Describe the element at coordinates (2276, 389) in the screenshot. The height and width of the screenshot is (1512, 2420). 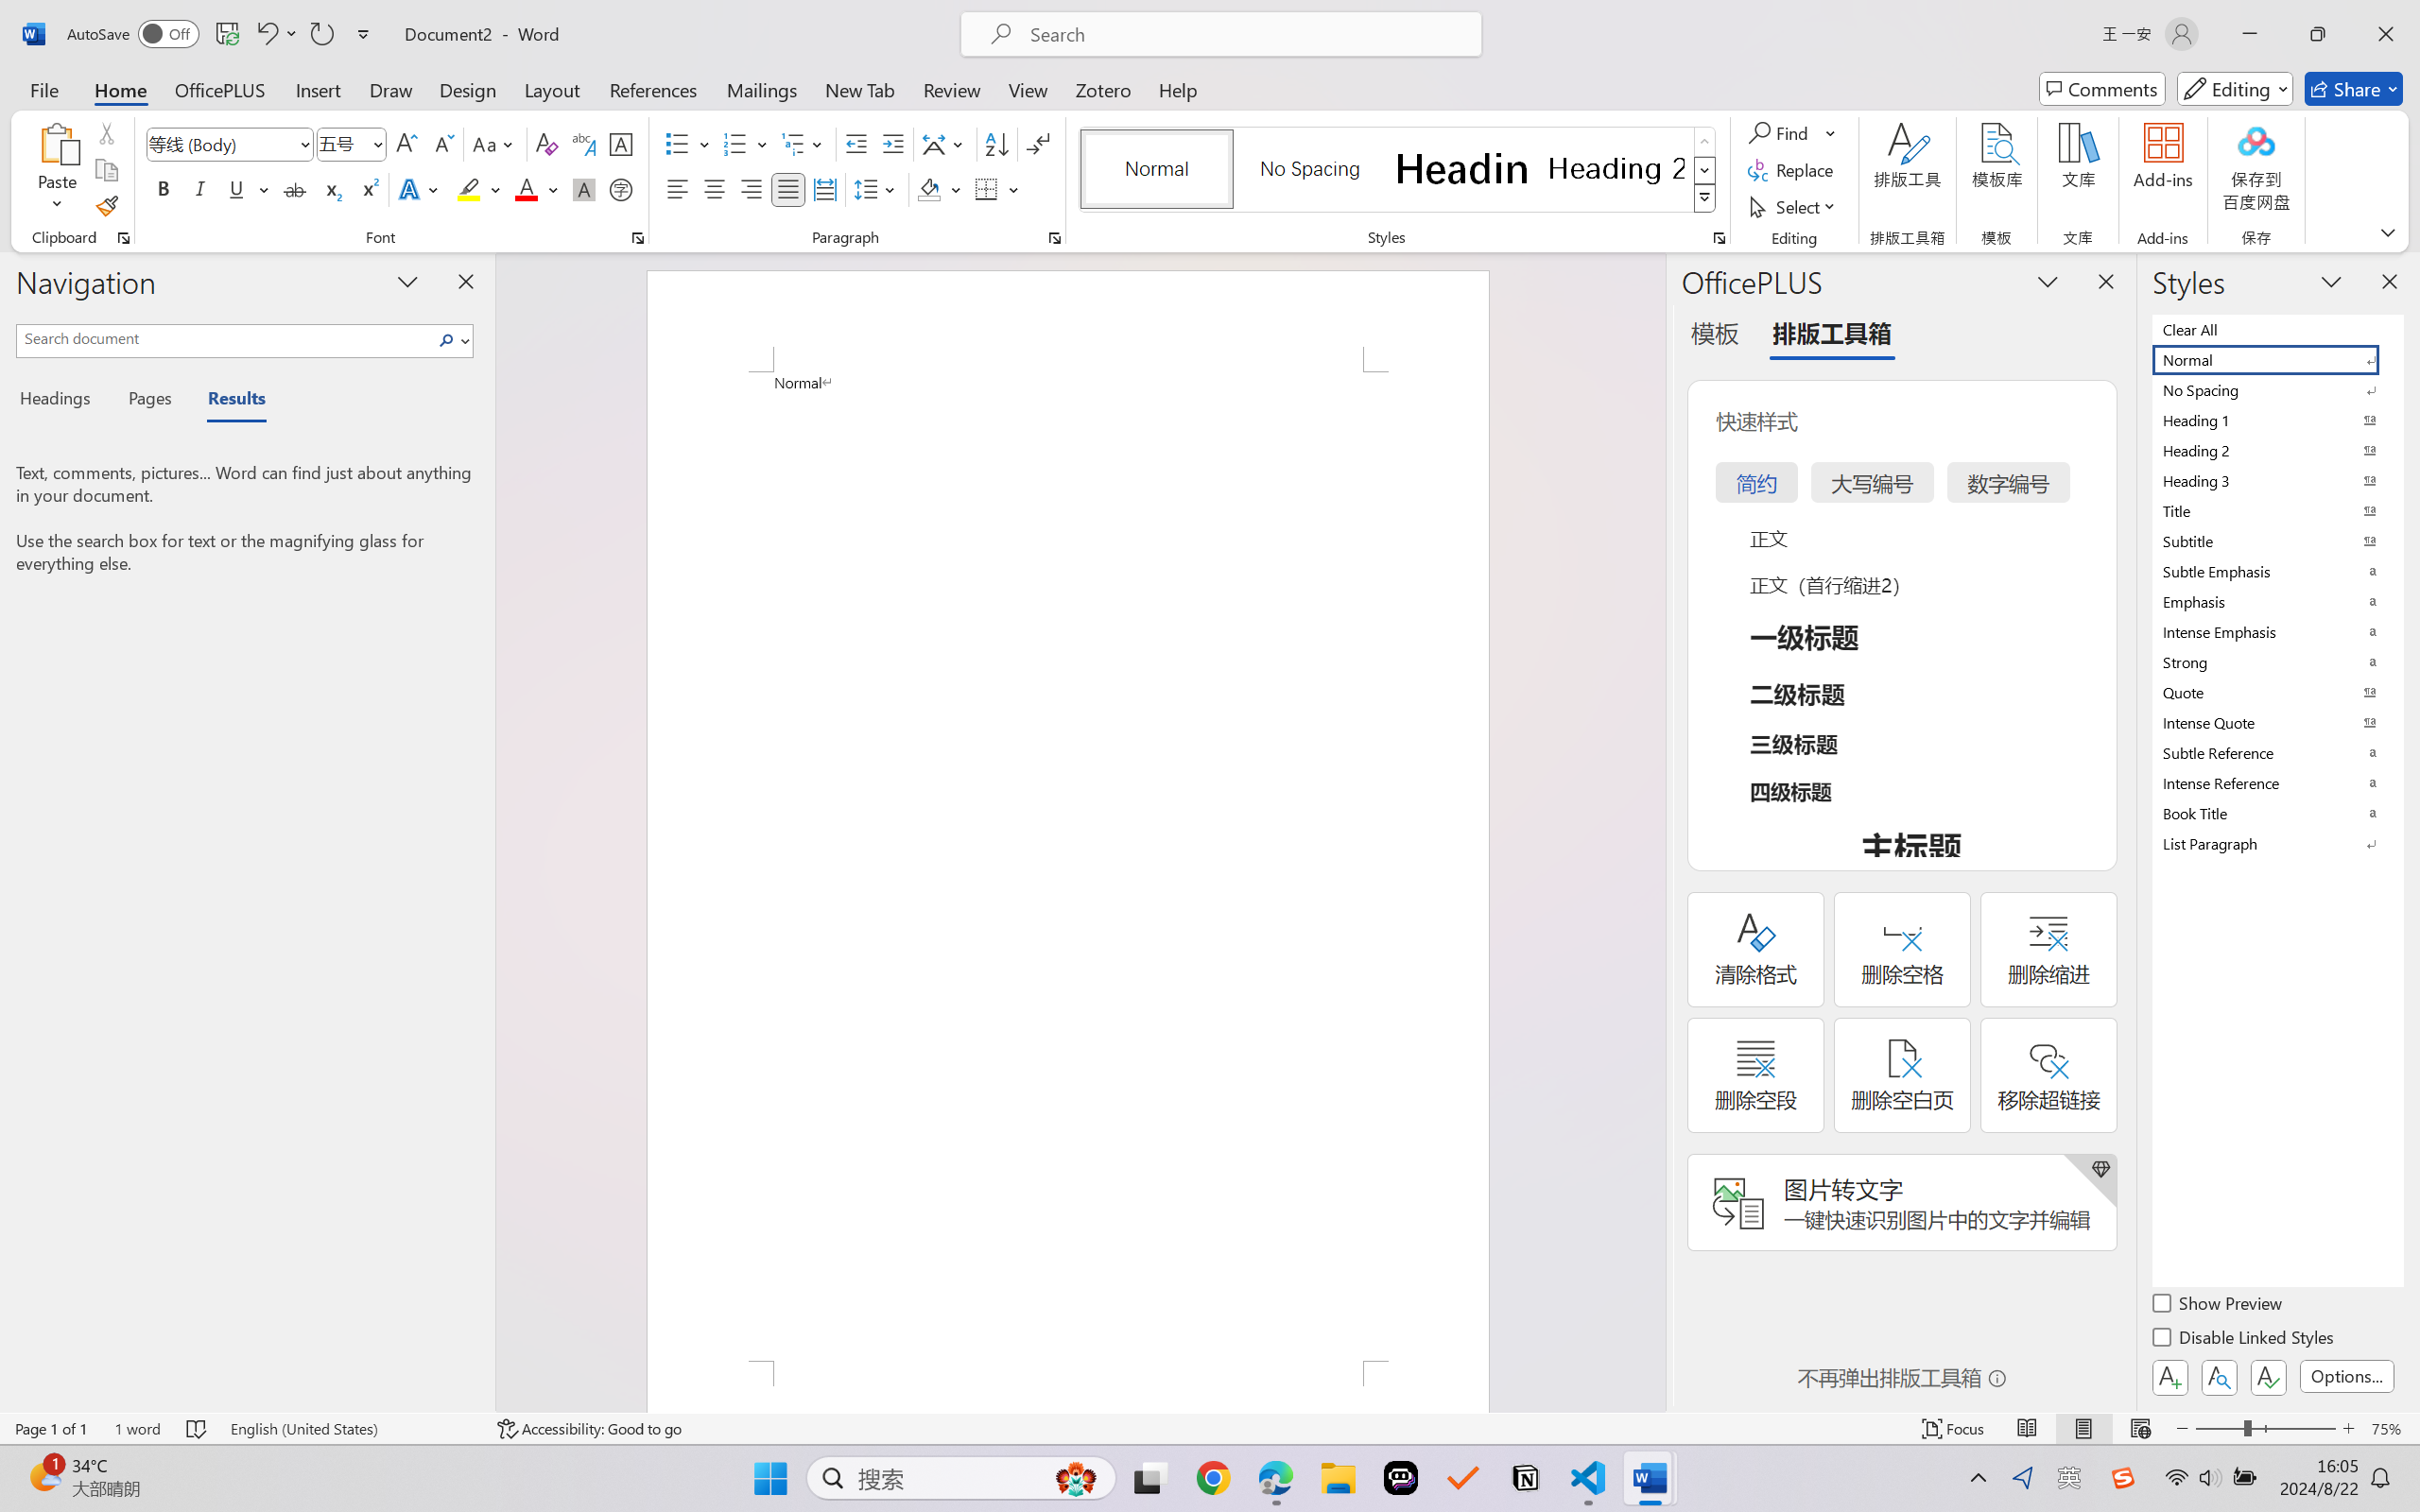
I see `No Spacing` at that location.